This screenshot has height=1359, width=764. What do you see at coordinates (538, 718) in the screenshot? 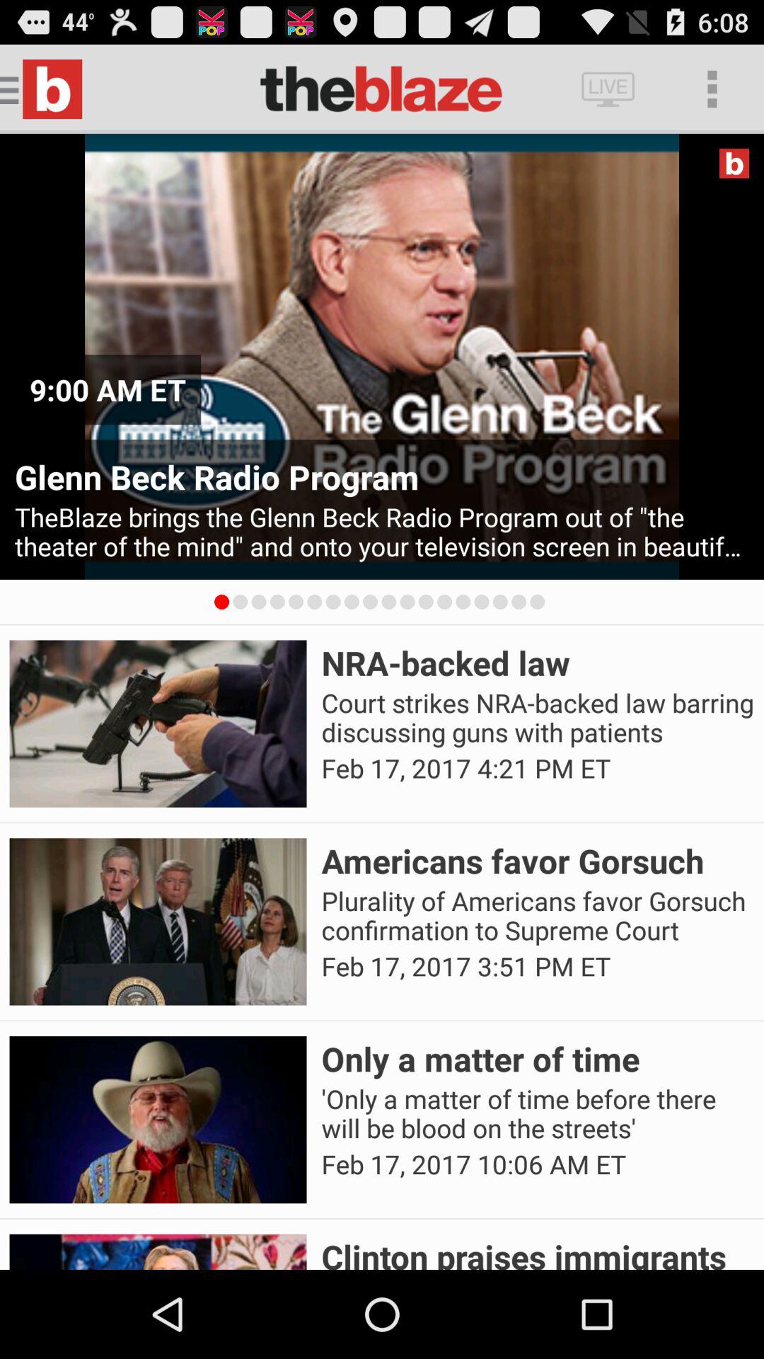
I see `scroll to court strikes nra` at bounding box center [538, 718].